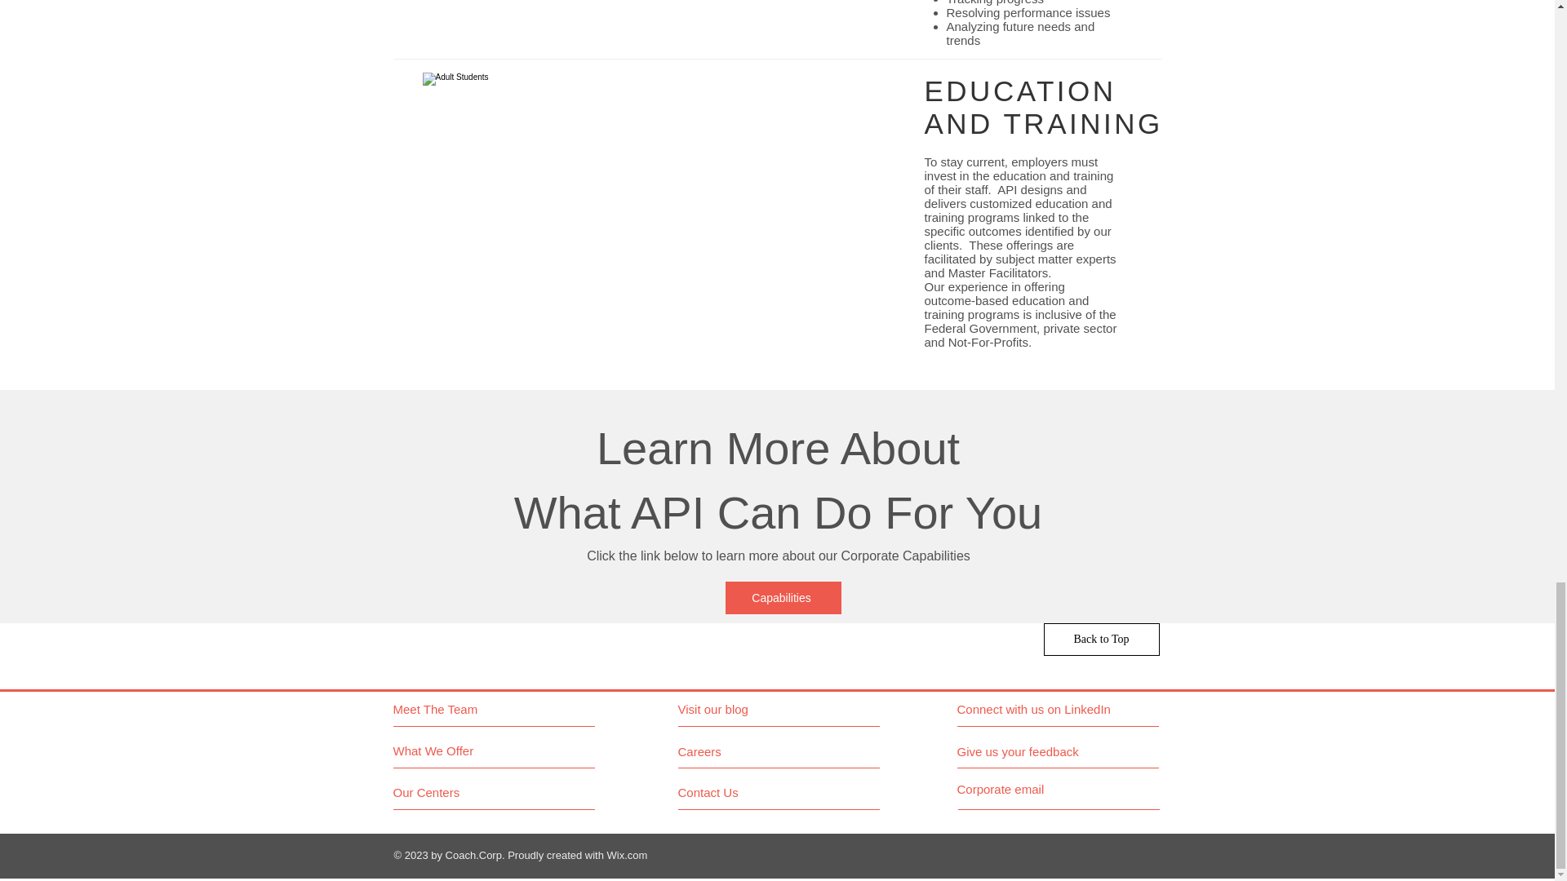 The width and height of the screenshot is (1567, 881). Describe the element at coordinates (454, 793) in the screenshot. I see `Our Centers` at that location.